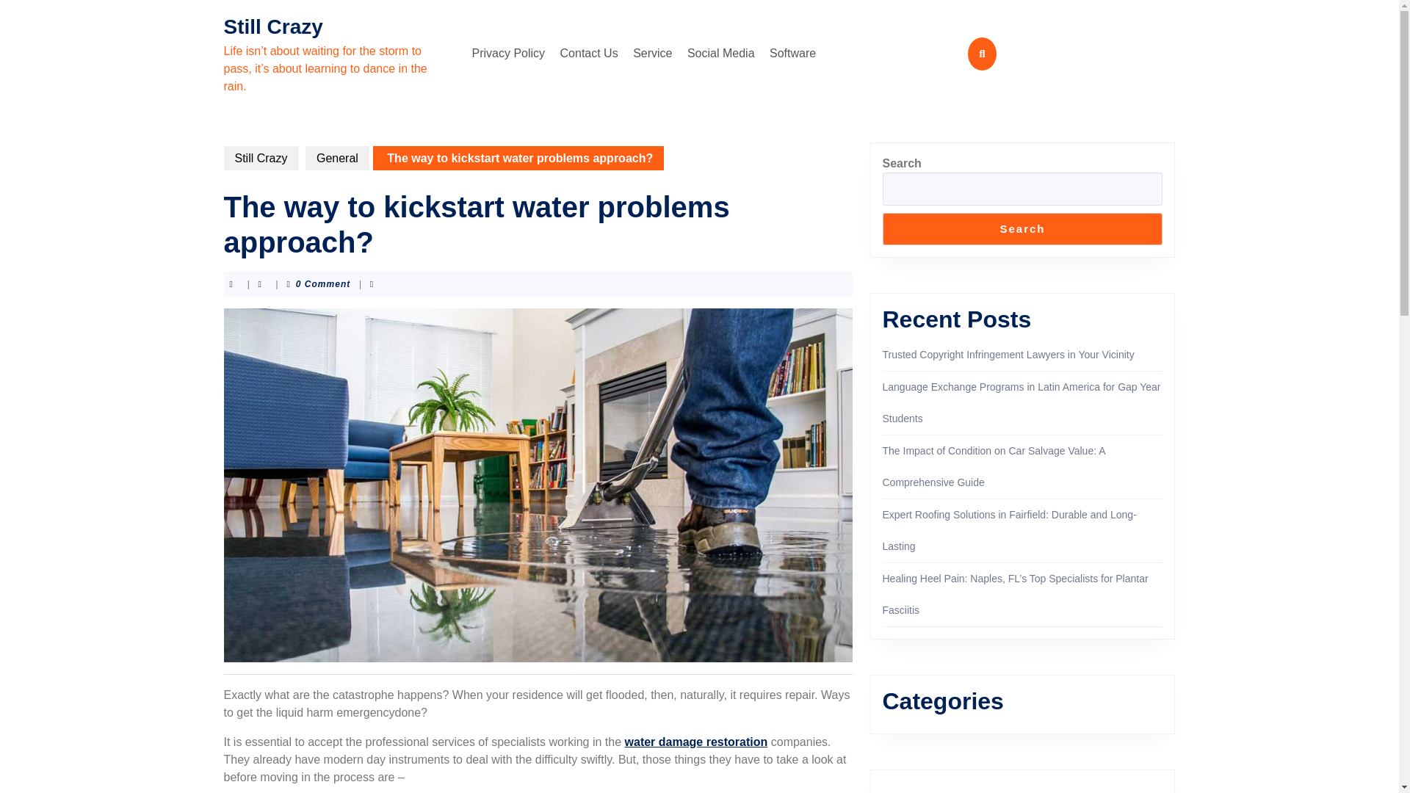 The width and height of the screenshot is (1410, 793). I want to click on General, so click(338, 158).